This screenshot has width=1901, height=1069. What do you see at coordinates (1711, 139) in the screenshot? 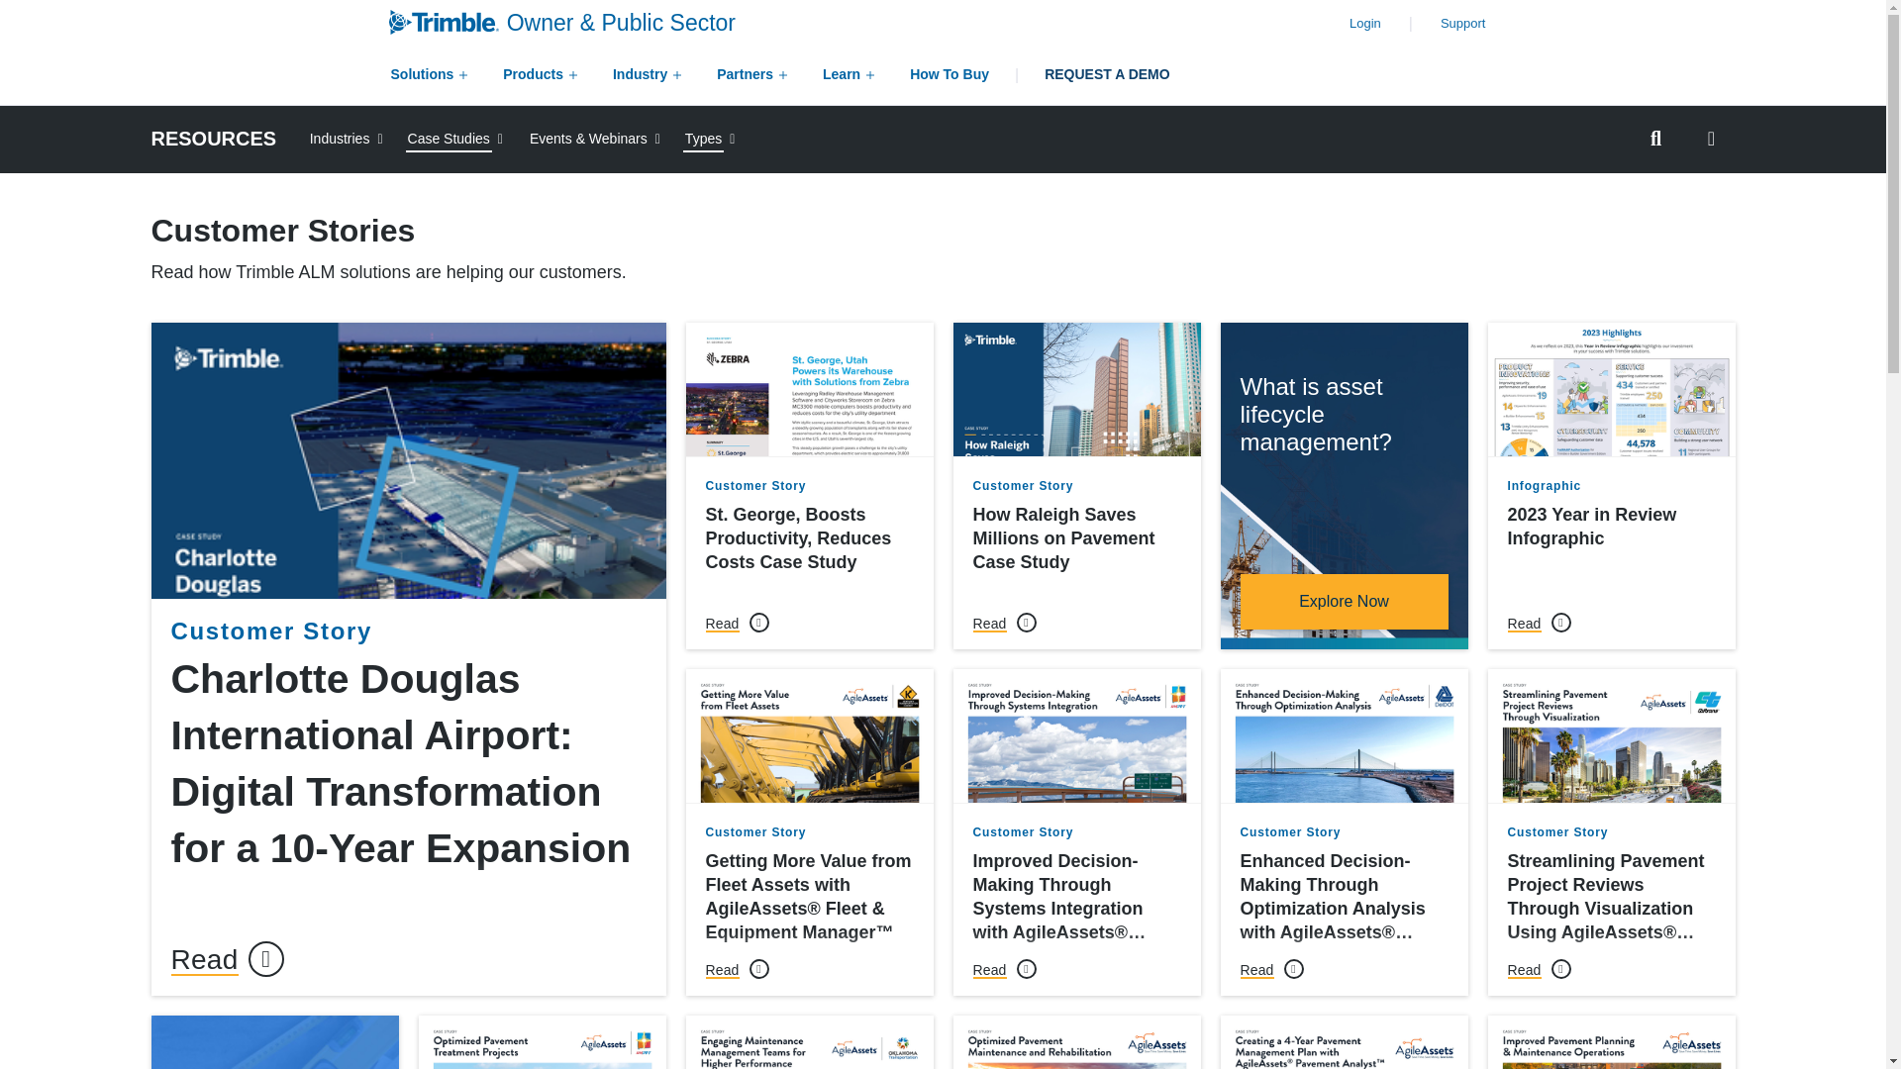
I see `Share this Stream` at bounding box center [1711, 139].